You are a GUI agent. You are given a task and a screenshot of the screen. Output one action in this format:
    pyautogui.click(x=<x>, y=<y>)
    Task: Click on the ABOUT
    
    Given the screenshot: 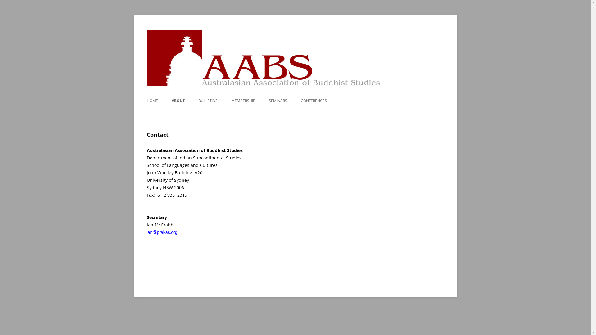 What is the action you would take?
    pyautogui.click(x=178, y=101)
    